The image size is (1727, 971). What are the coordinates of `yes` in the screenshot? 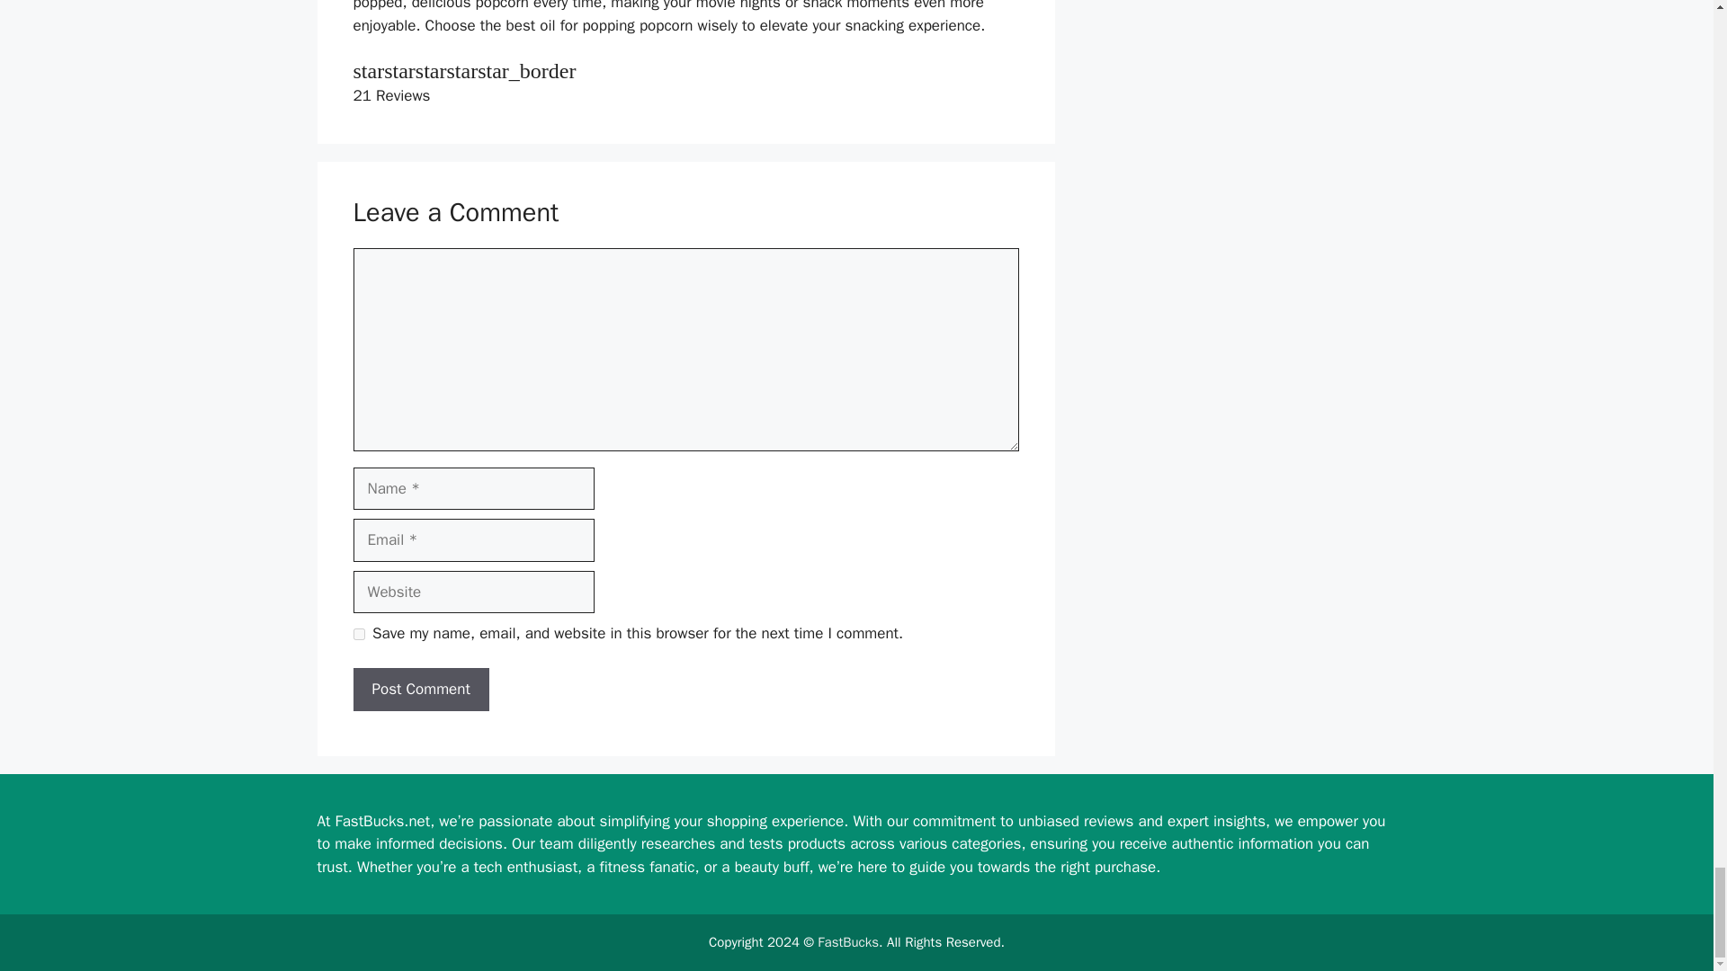 It's located at (358, 633).